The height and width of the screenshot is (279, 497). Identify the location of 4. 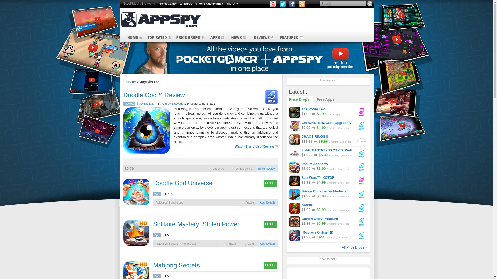
(271, 97).